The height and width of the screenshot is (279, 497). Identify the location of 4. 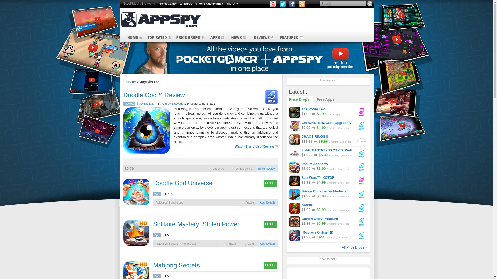
(271, 97).